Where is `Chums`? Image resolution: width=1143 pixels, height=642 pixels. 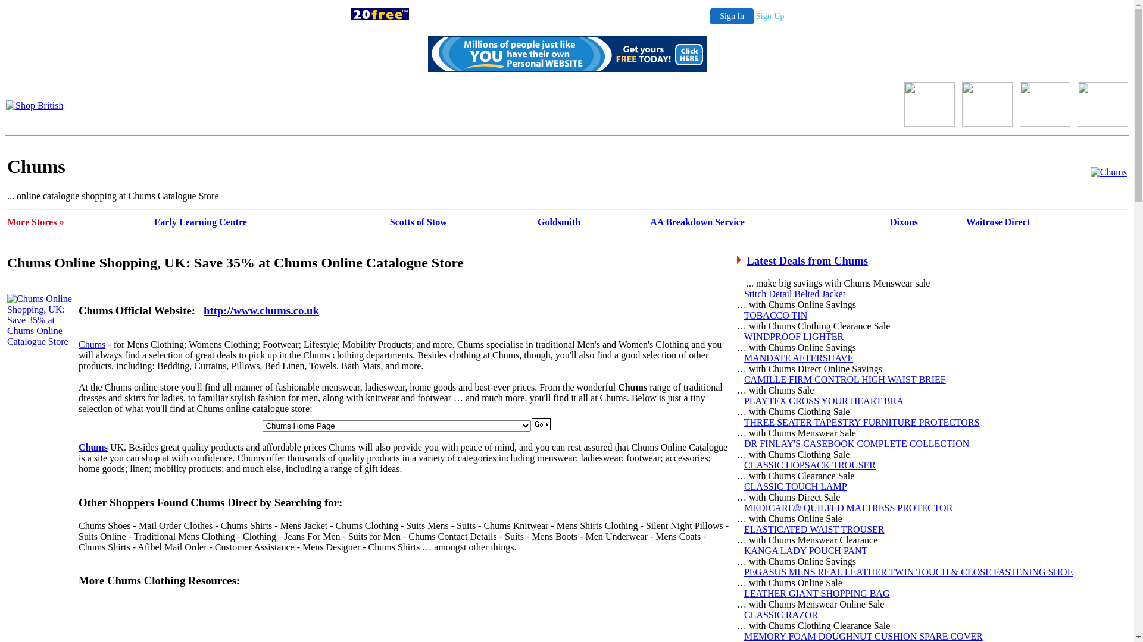
Chums is located at coordinates (92, 345).